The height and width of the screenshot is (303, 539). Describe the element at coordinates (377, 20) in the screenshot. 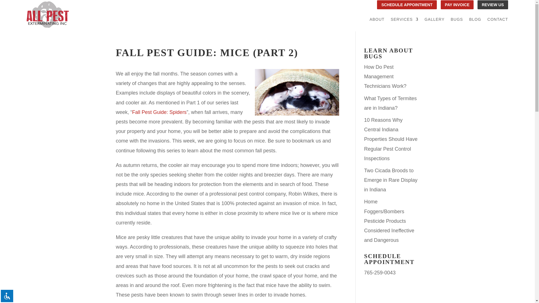

I see `ABOUT` at that location.